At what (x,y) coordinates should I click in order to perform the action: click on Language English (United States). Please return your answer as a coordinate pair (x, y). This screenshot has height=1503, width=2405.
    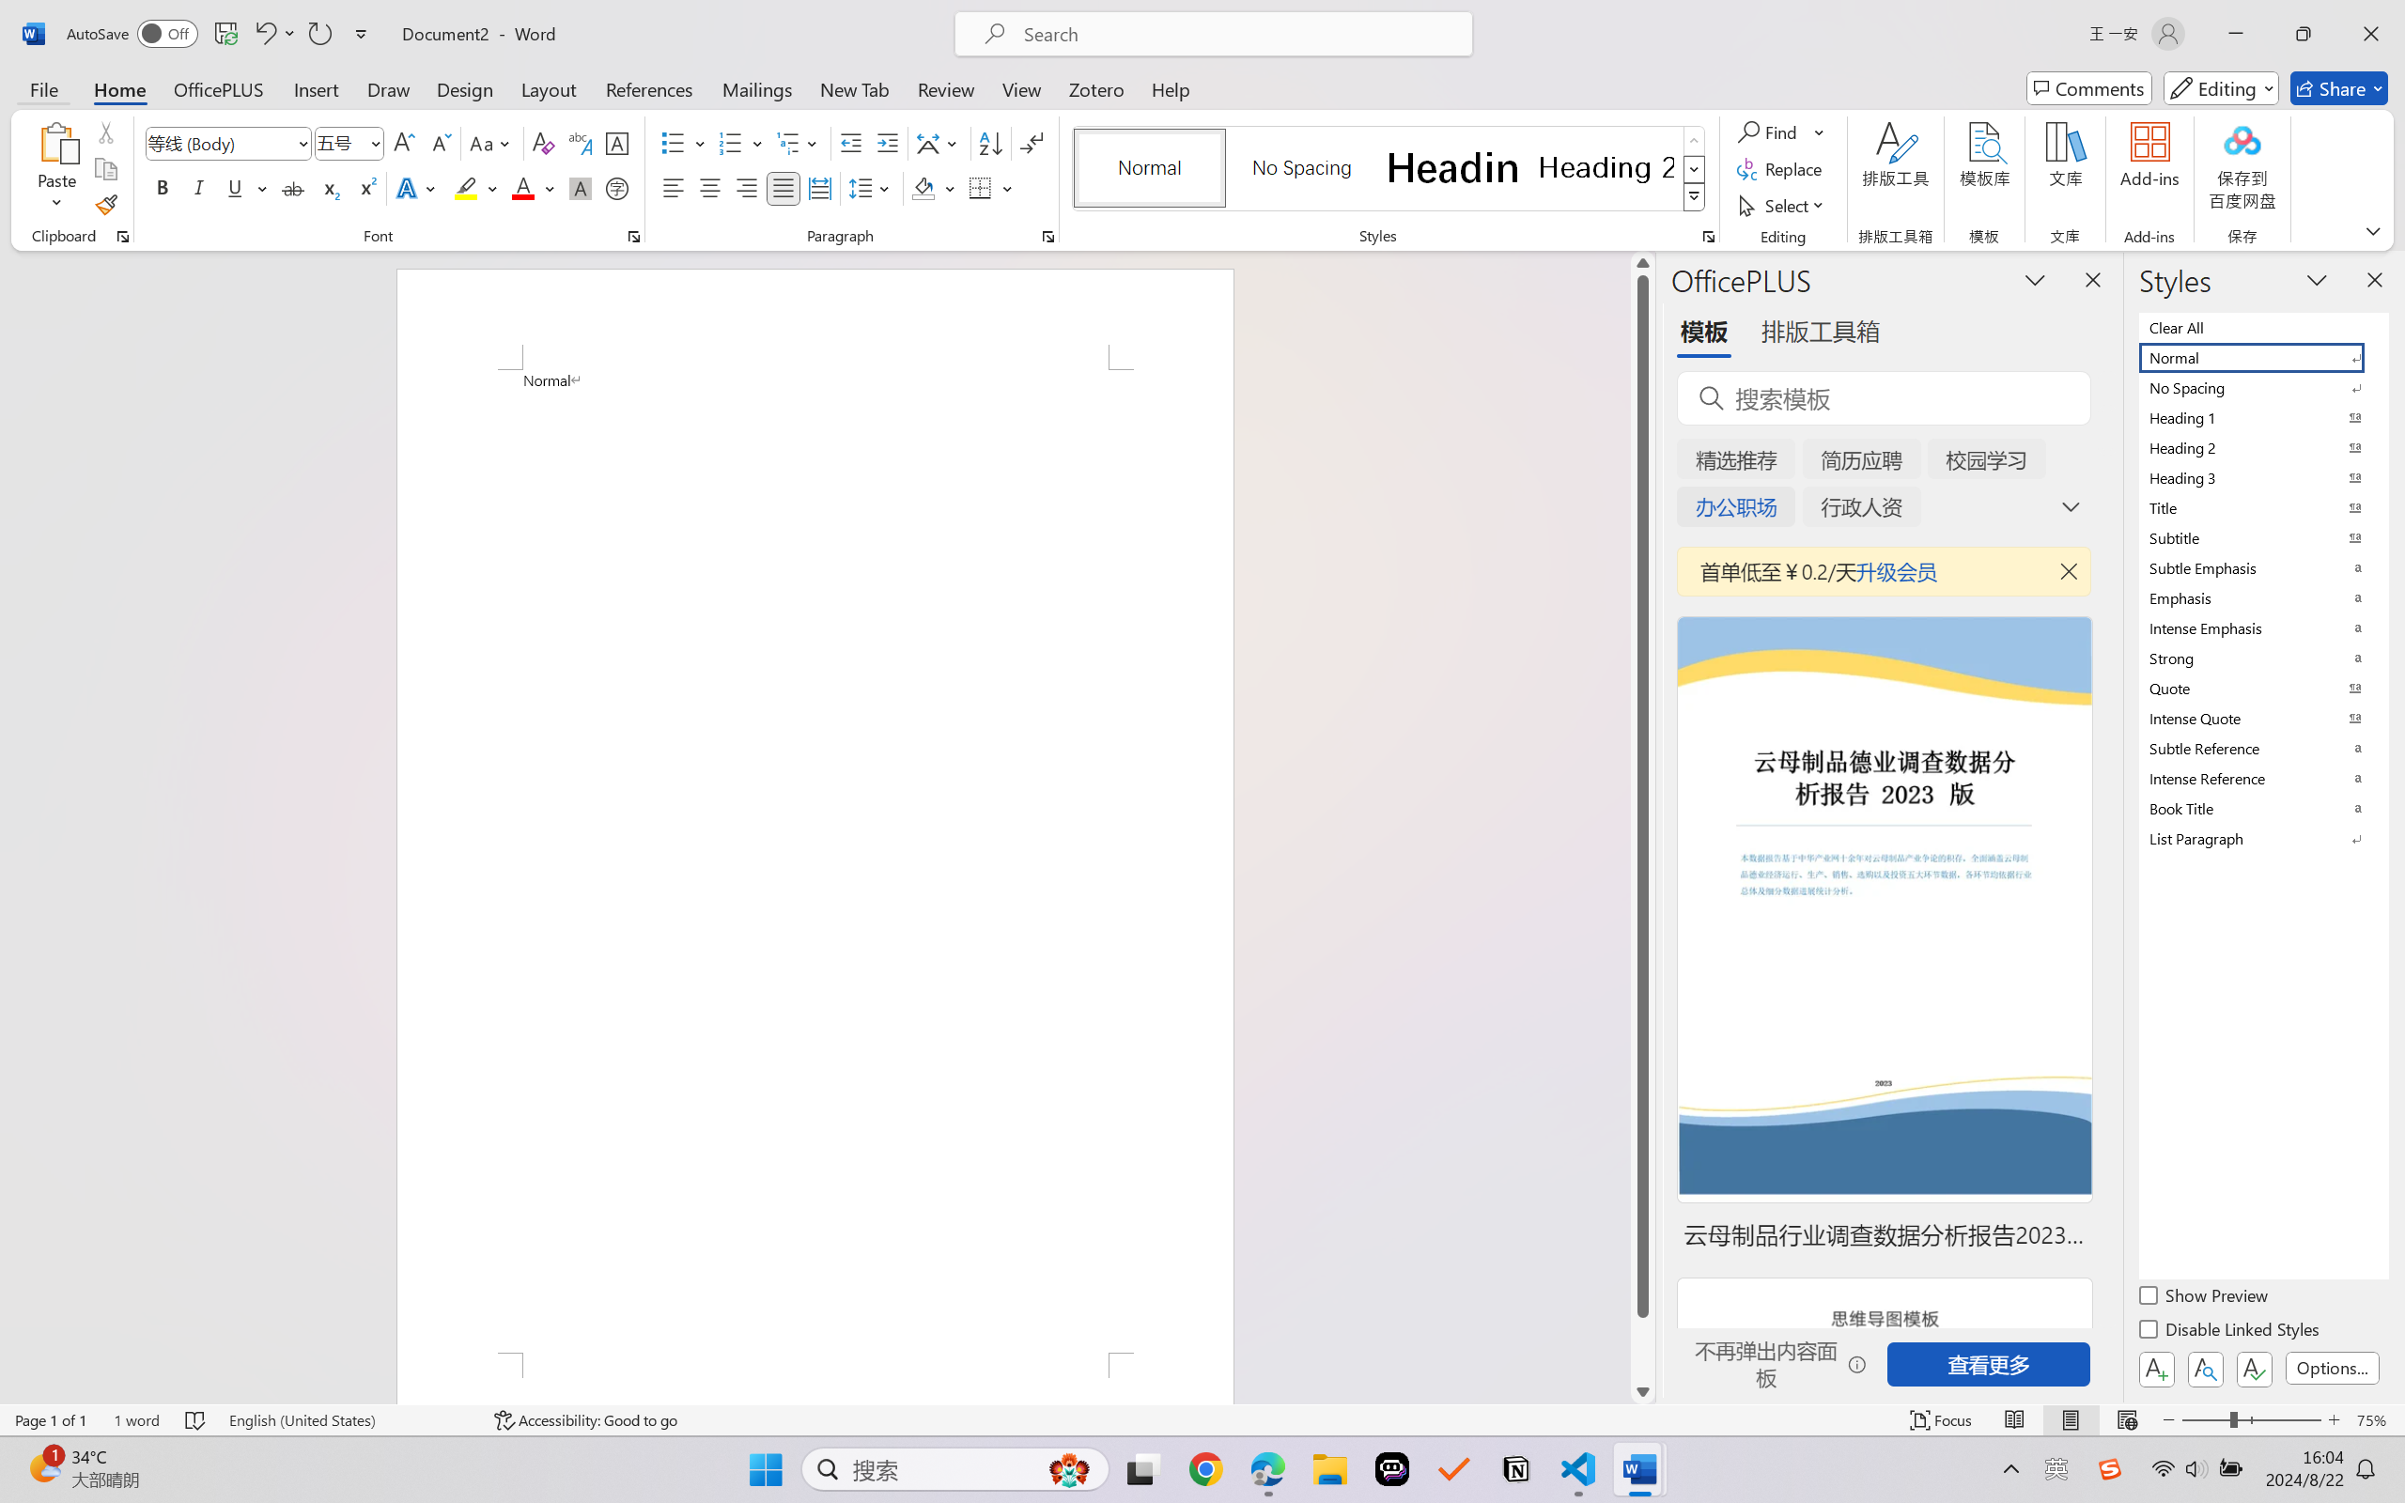
    Looking at the image, I should click on (348, 1420).